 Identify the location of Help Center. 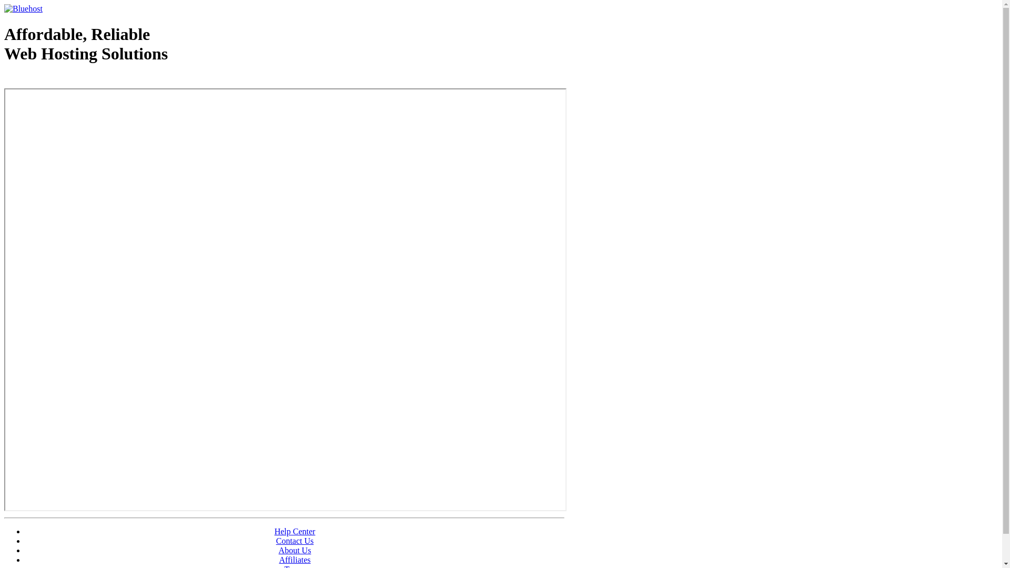
(295, 531).